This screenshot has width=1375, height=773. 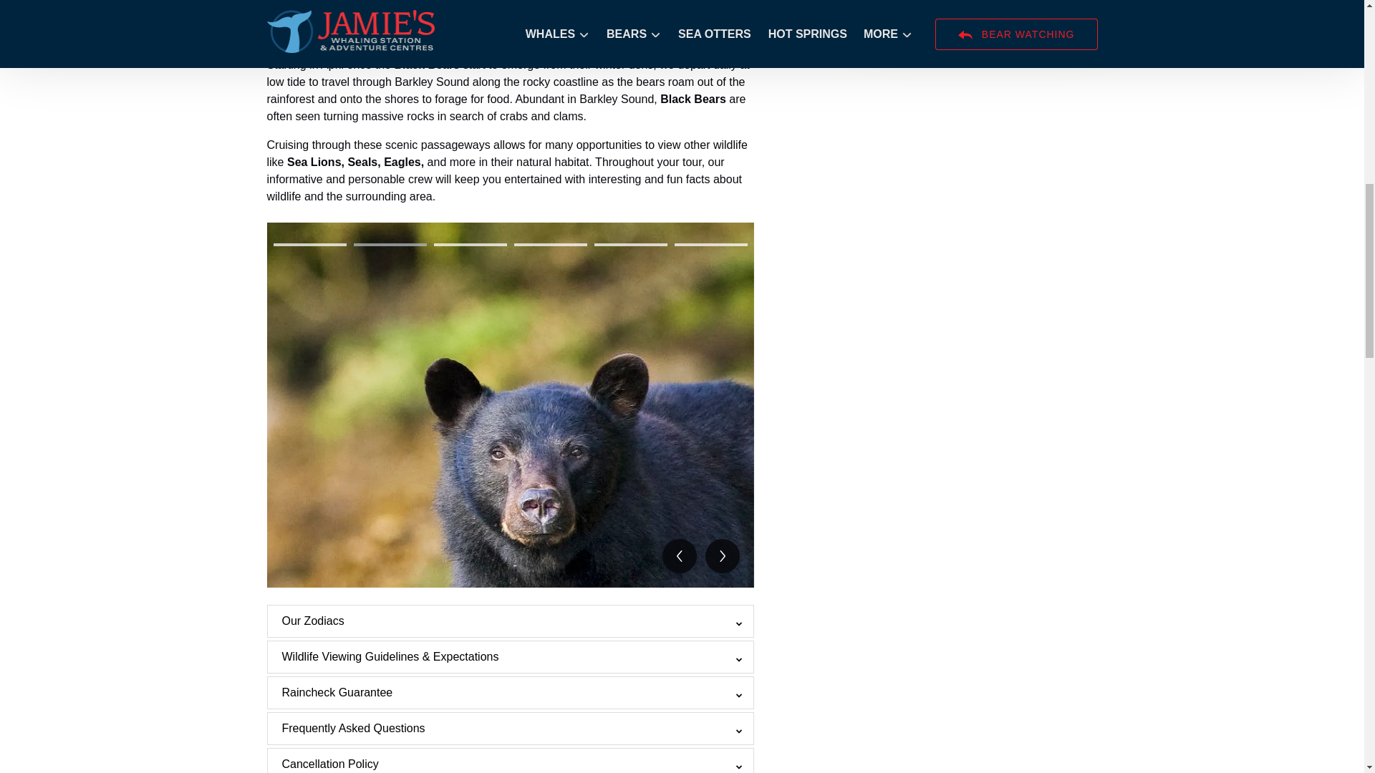 I want to click on Previous, so click(x=678, y=555).